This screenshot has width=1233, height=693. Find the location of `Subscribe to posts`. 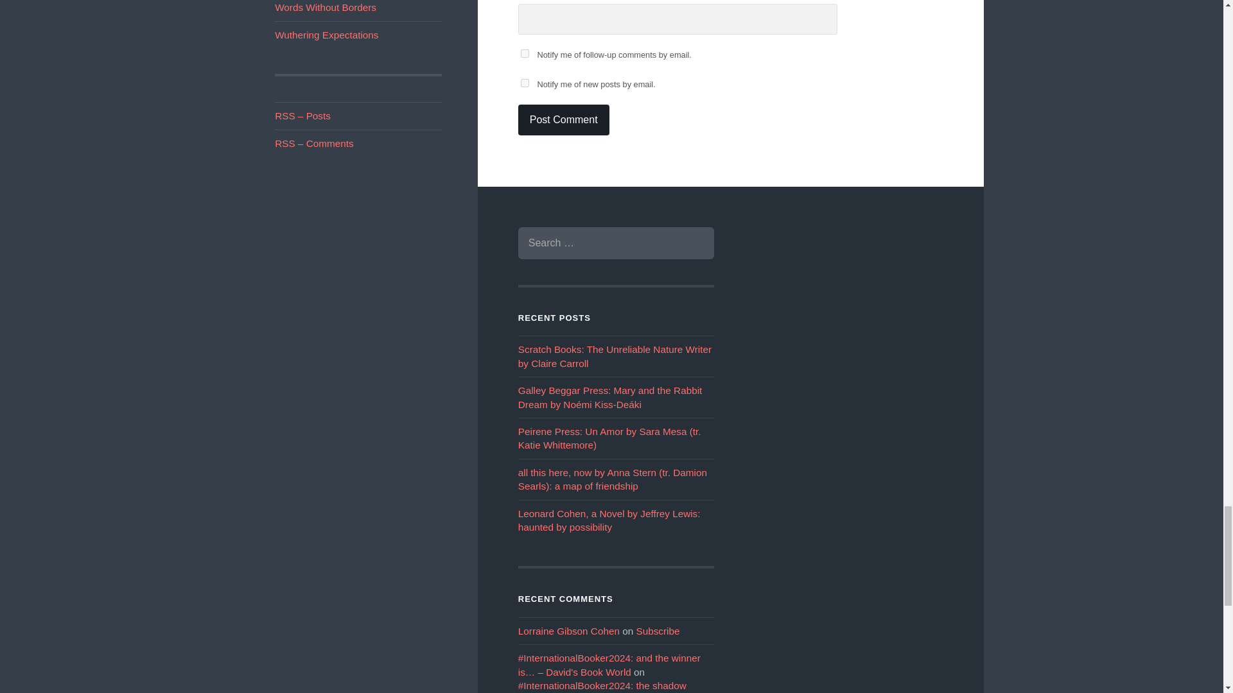

Subscribe to posts is located at coordinates (302, 116).